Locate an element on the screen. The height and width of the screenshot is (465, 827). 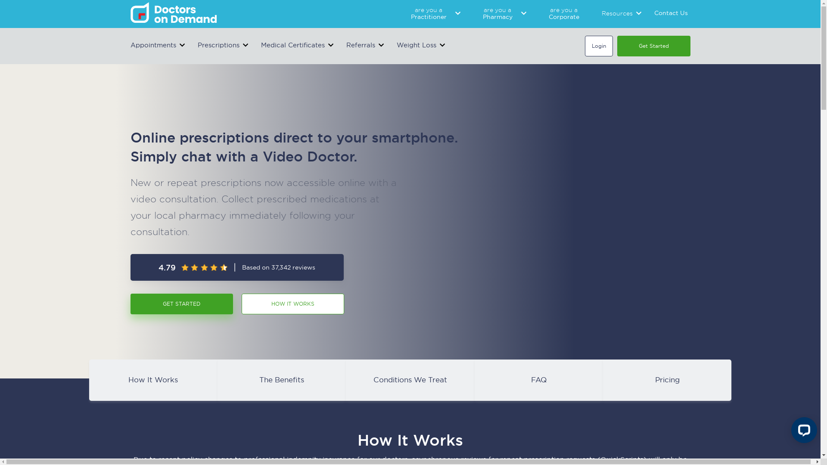
How It Works is located at coordinates (153, 380).